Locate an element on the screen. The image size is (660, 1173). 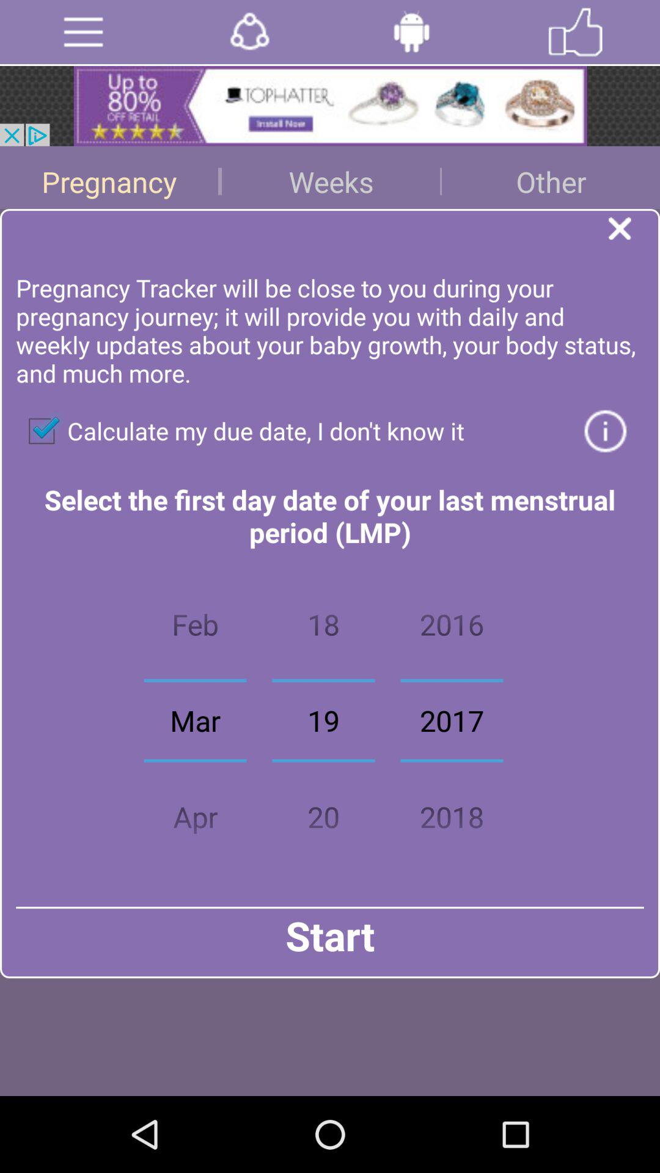
go to advertisement is located at coordinates (249, 32).